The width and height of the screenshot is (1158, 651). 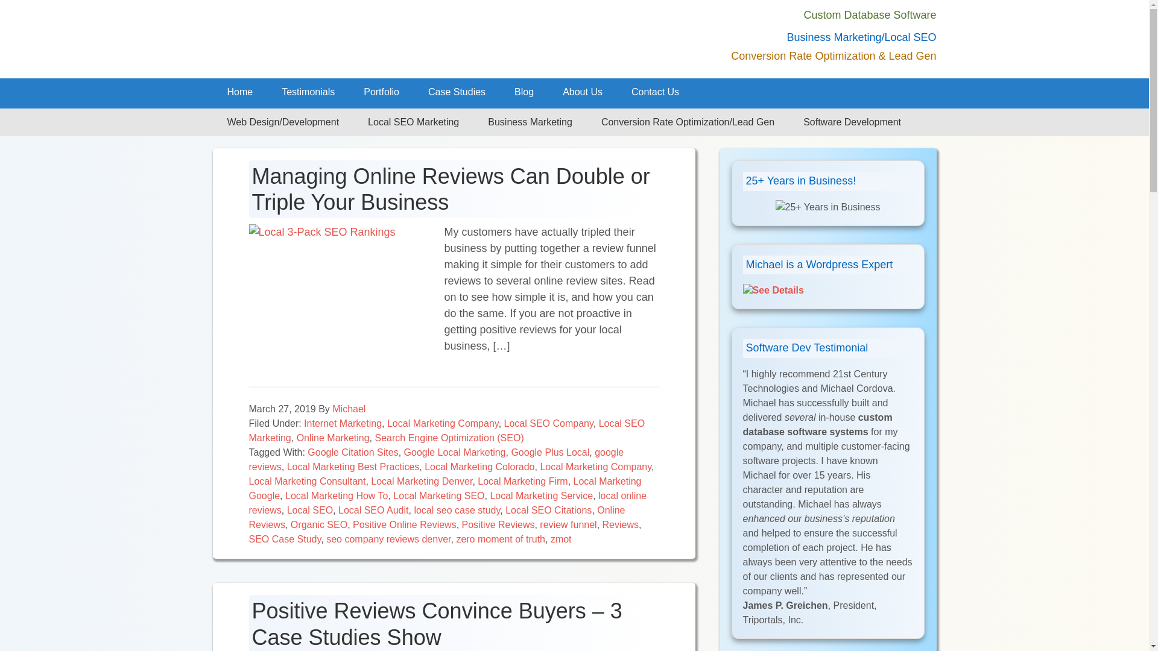 I want to click on SEO Case Study, so click(x=285, y=539).